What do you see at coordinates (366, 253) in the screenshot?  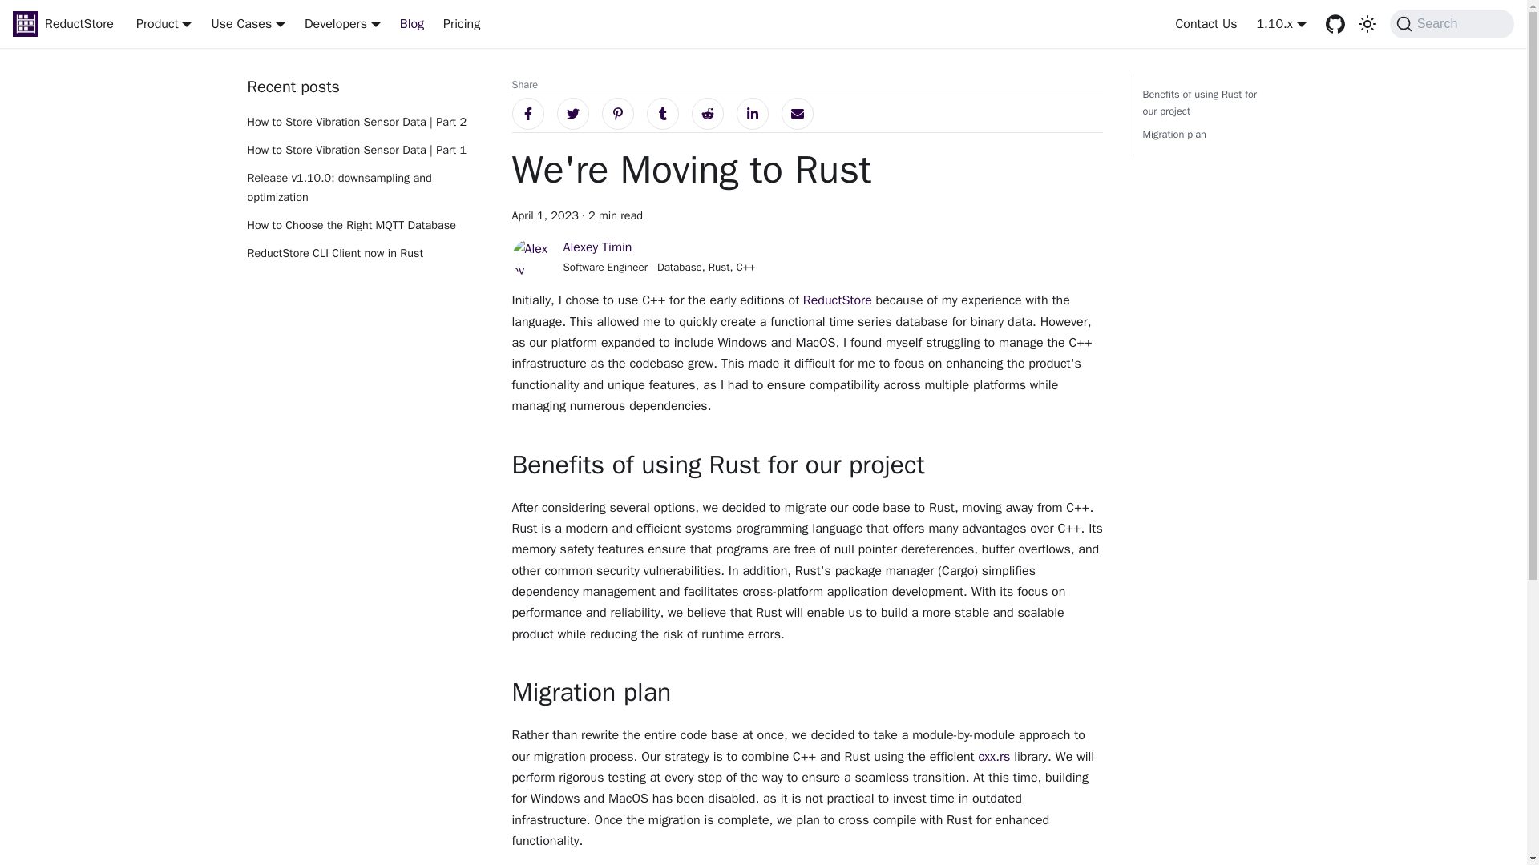 I see `Share on Pinterest` at bounding box center [366, 253].